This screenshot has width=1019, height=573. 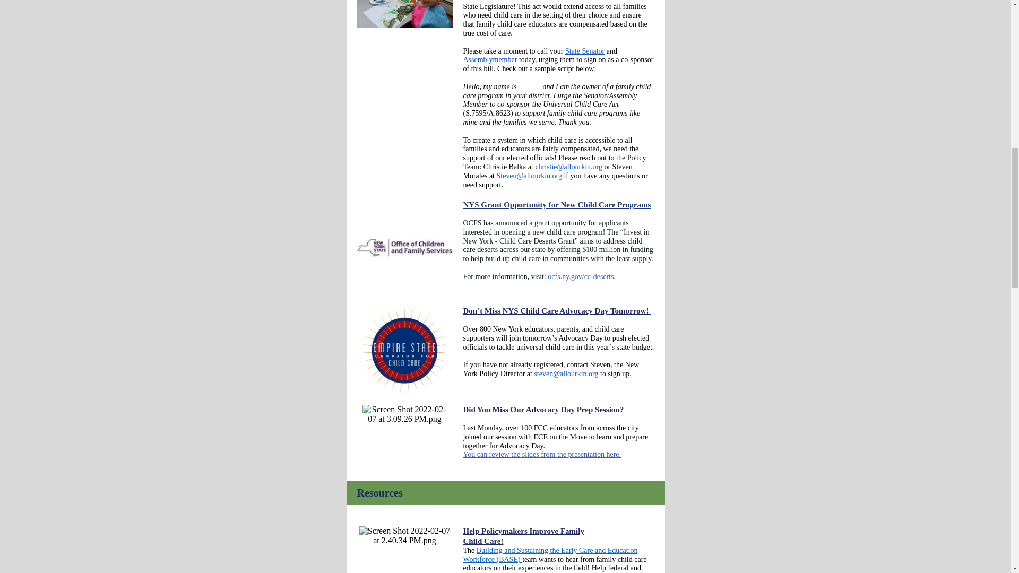 I want to click on You can review the slides from the presentation here., so click(x=541, y=454).